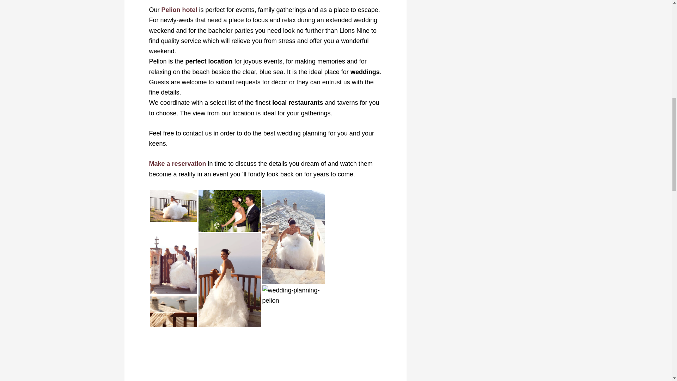 The image size is (677, 381). What do you see at coordinates (229, 211) in the screenshot?
I see `wedding-planning-pelion-5` at bounding box center [229, 211].